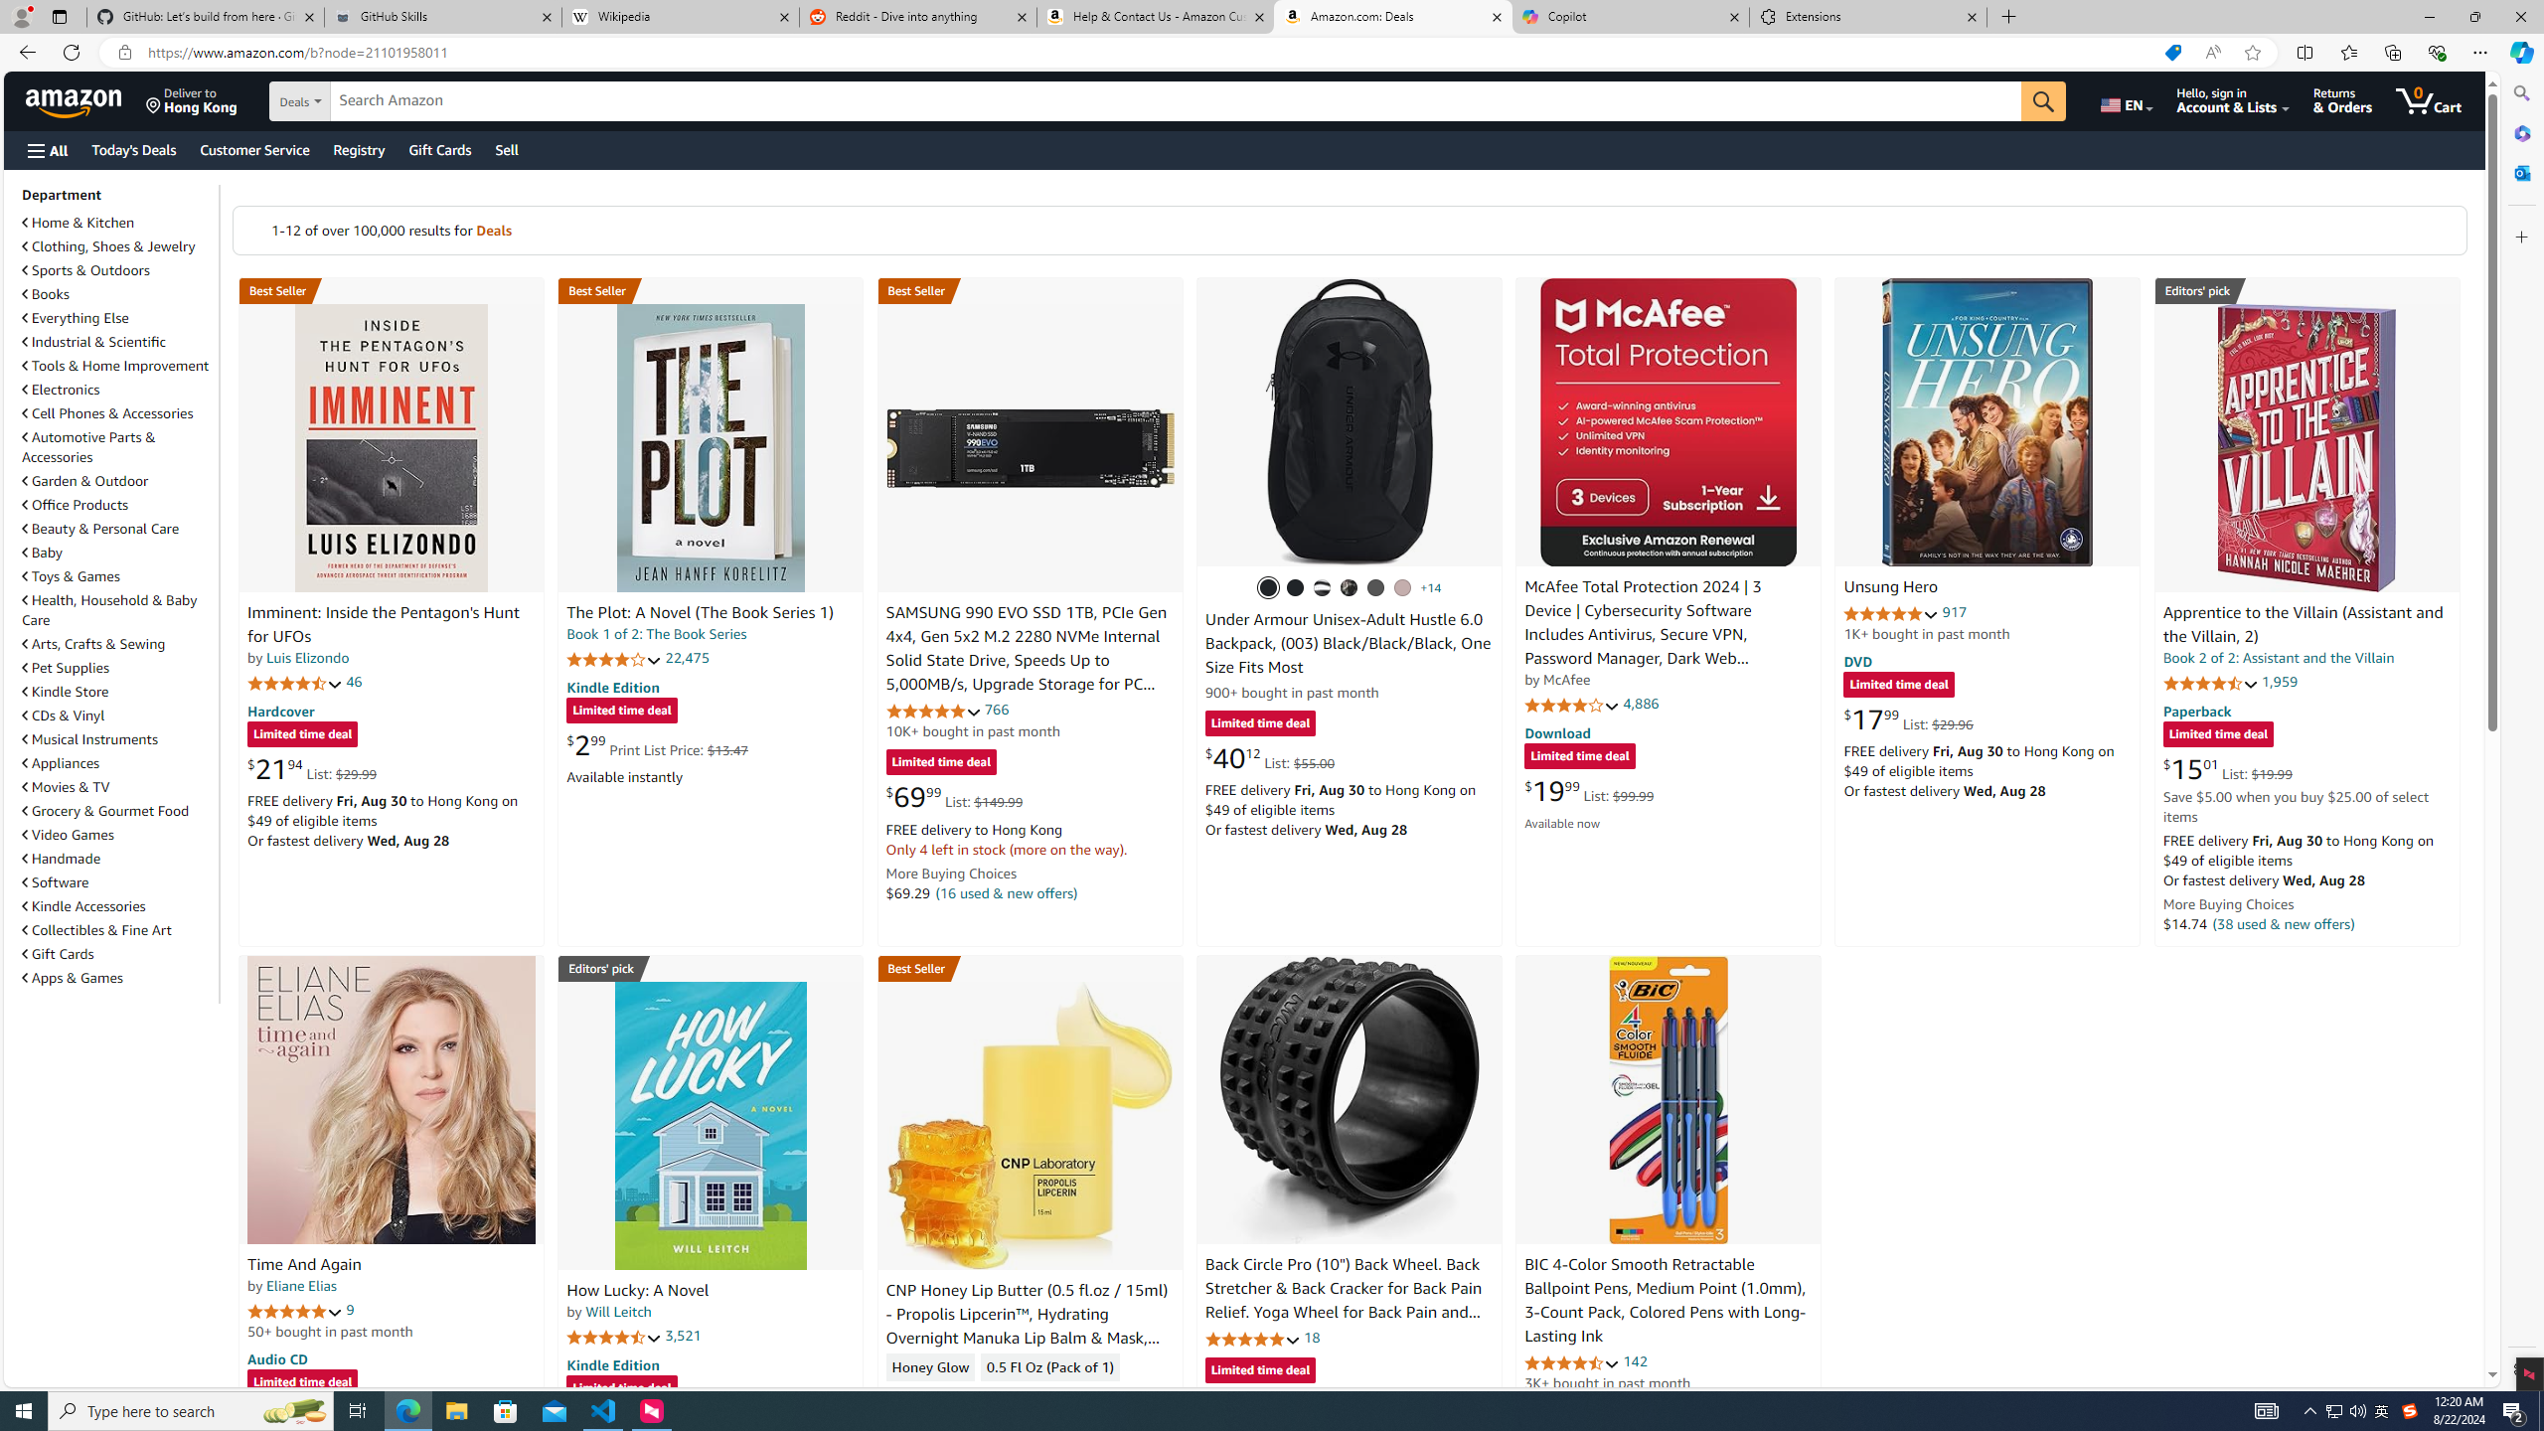 The image size is (2544, 1431). What do you see at coordinates (118, 366) in the screenshot?
I see `Tools & Home Improvement` at bounding box center [118, 366].